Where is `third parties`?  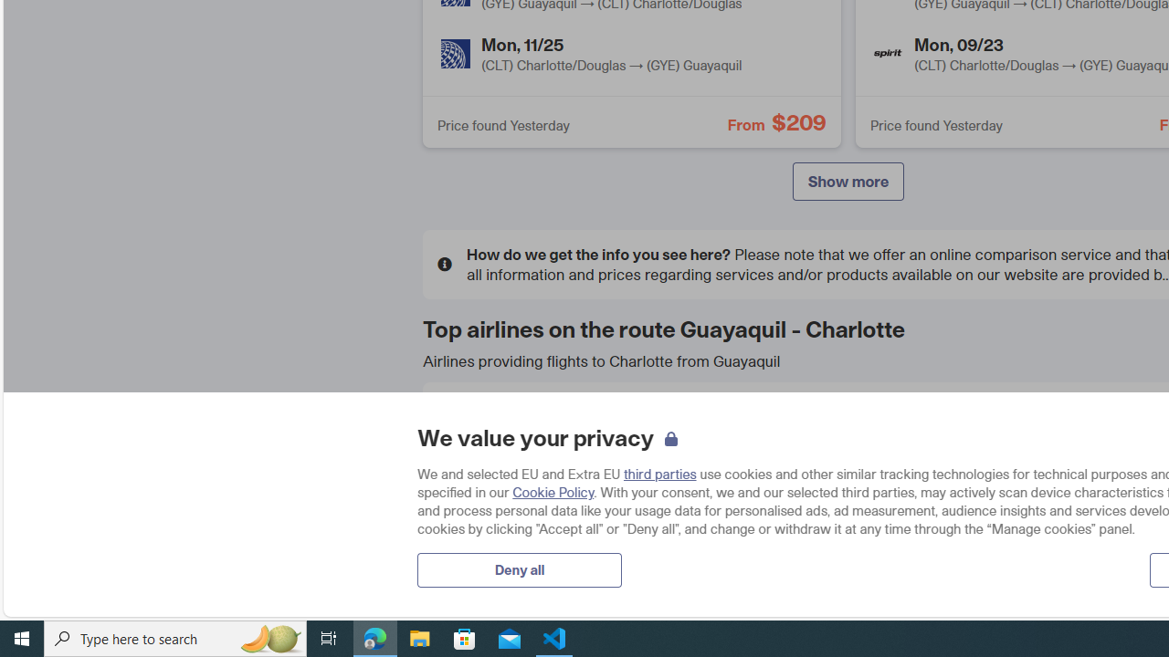
third parties is located at coordinates (659, 474).